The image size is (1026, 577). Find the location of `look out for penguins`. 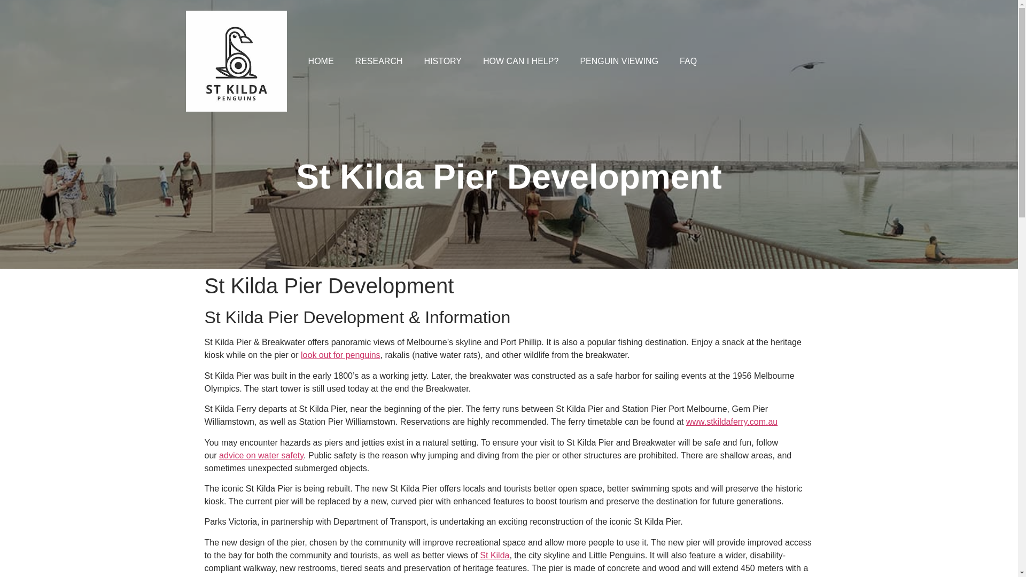

look out for penguins is located at coordinates (340, 355).